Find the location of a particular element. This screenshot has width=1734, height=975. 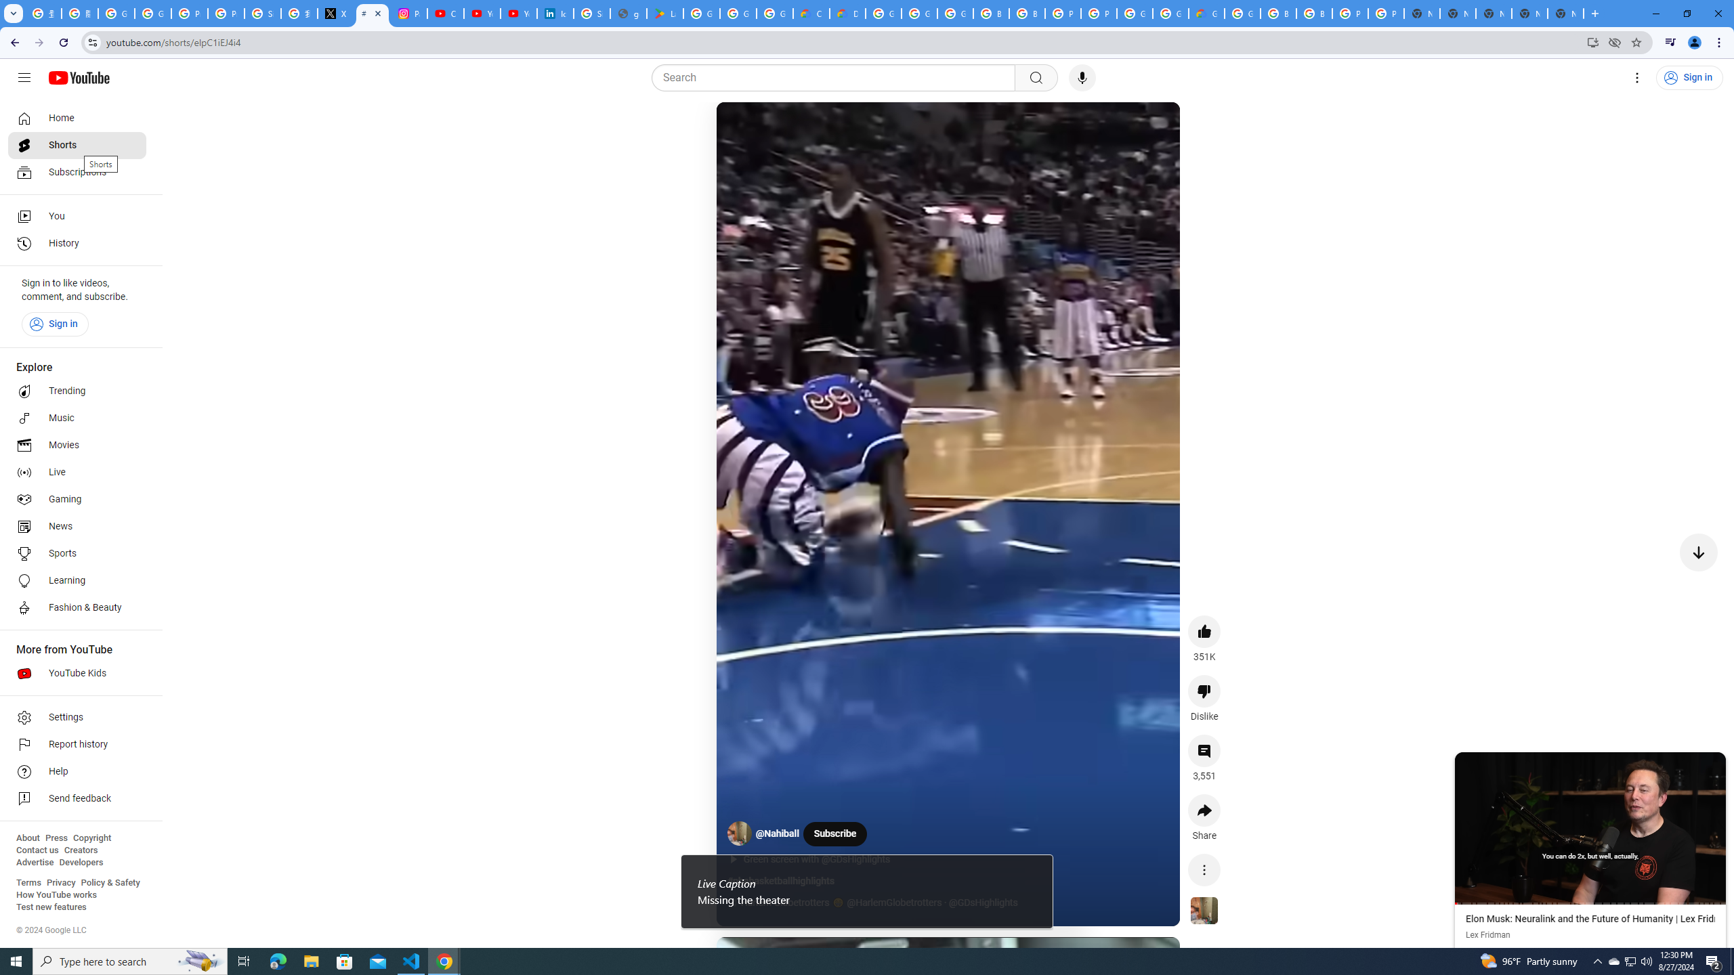

Report history is located at coordinates (77, 745).